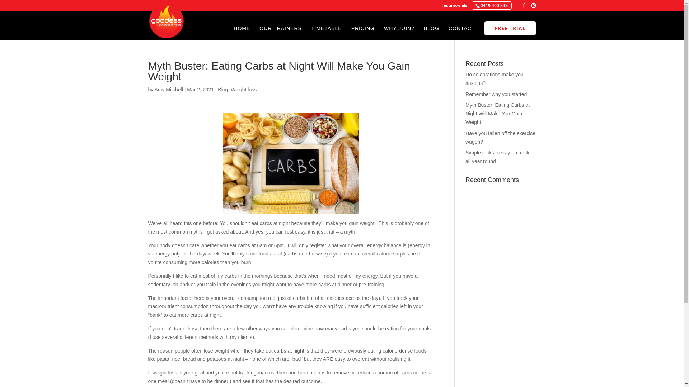 This screenshot has height=387, width=689. Describe the element at coordinates (510, 28) in the screenshot. I see `FREE TRIAL` at that location.